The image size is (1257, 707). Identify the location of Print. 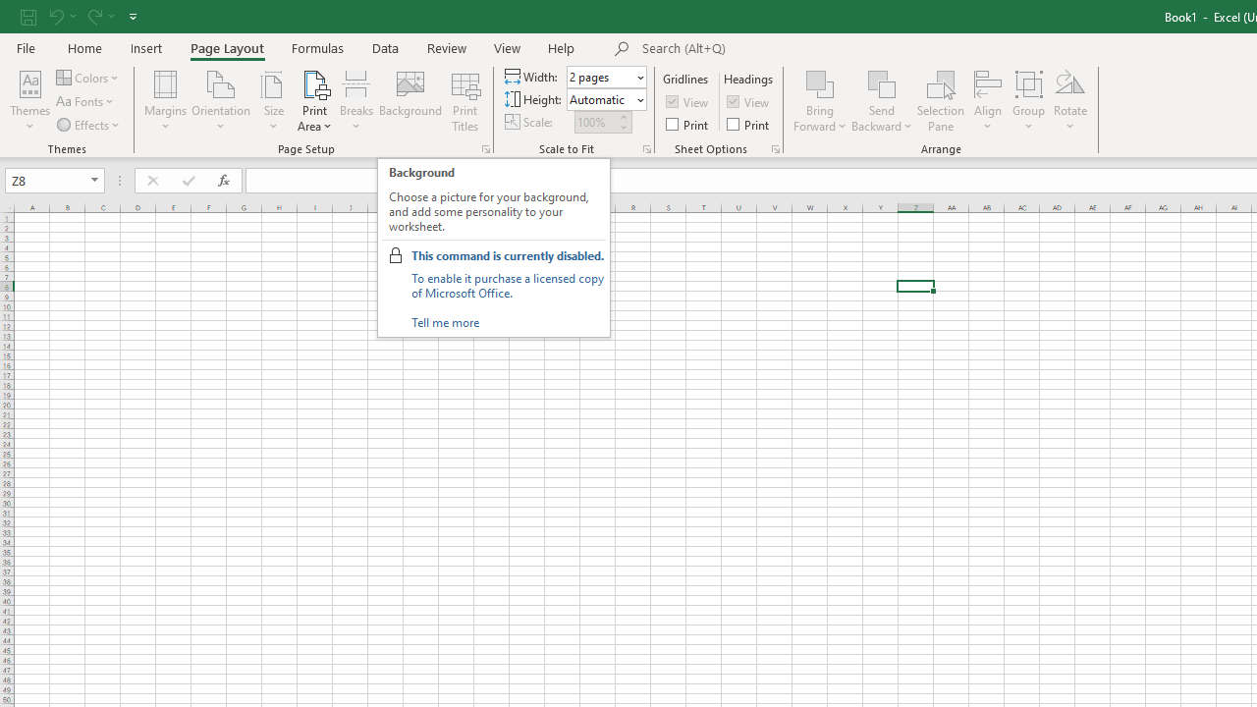
(749, 124).